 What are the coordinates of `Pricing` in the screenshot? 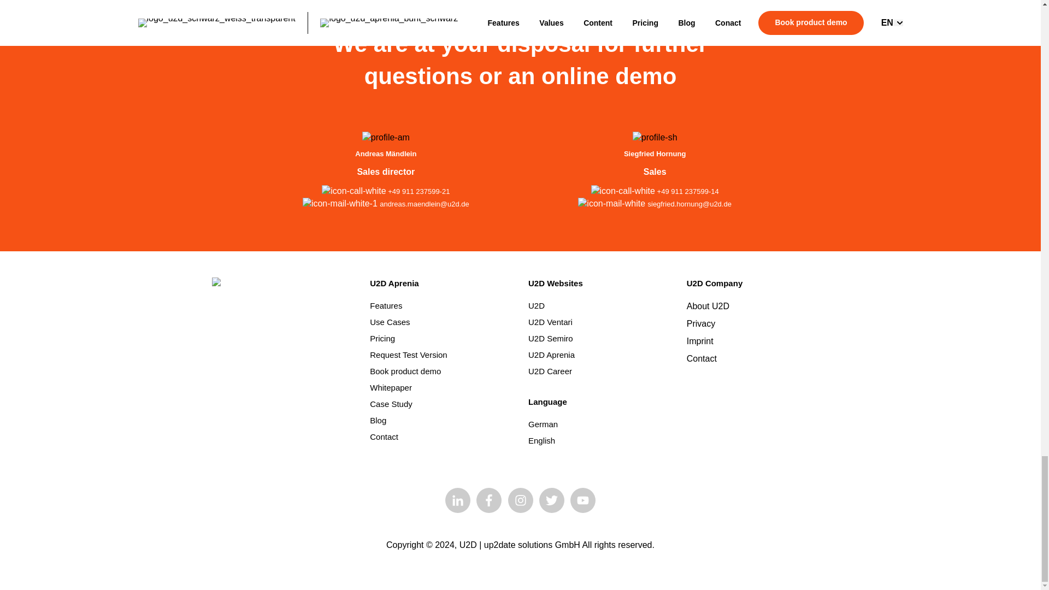 It's located at (382, 338).